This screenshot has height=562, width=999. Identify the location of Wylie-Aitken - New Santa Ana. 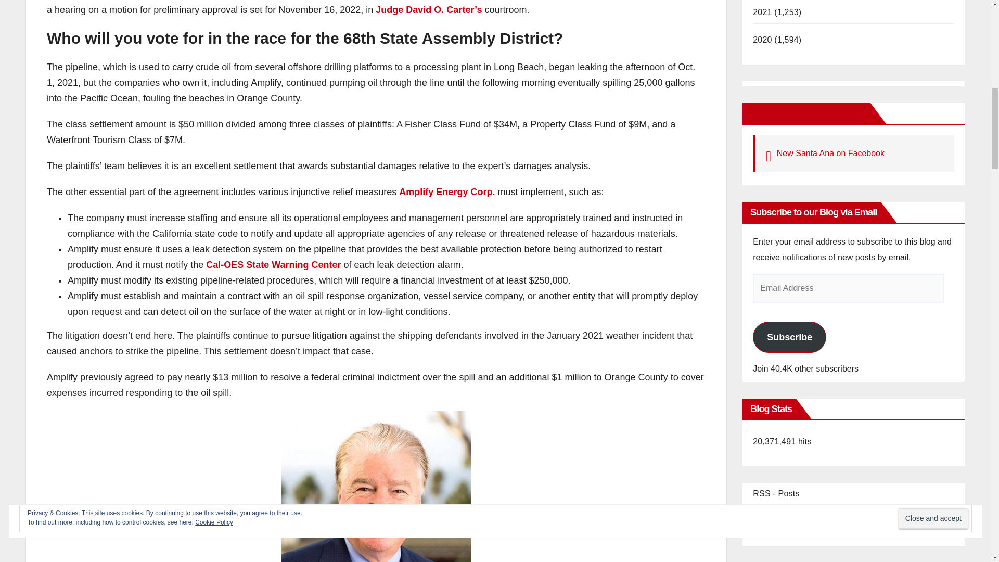
(376, 486).